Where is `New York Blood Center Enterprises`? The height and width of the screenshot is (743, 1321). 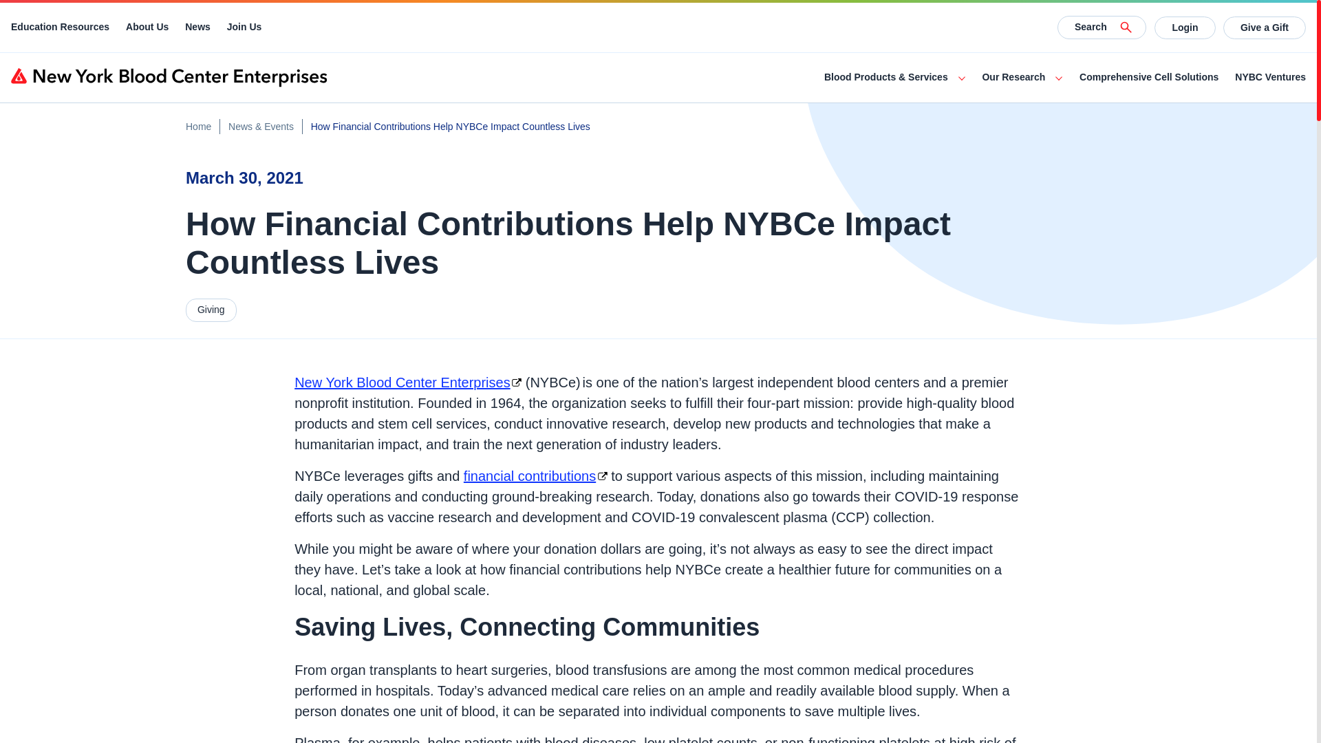 New York Blood Center Enterprises is located at coordinates (408, 383).